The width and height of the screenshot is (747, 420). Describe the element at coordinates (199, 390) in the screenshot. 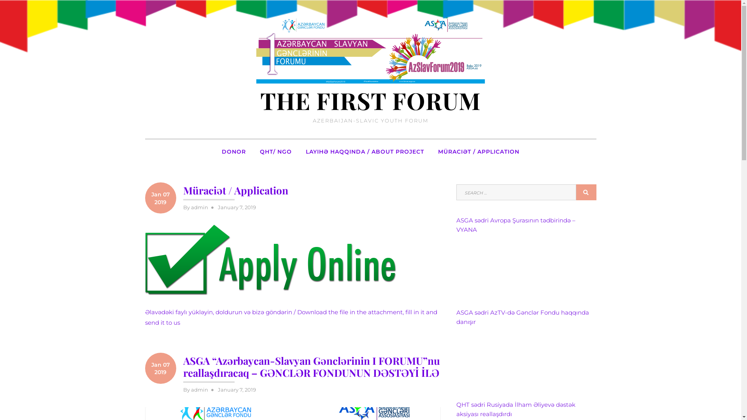

I see `admin` at that location.